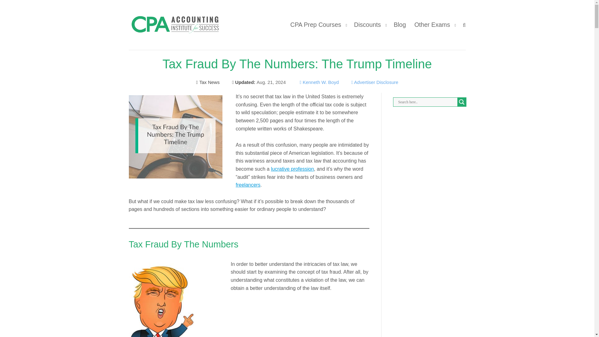 This screenshot has width=599, height=337. Describe the element at coordinates (208, 82) in the screenshot. I see `Tax News` at that location.